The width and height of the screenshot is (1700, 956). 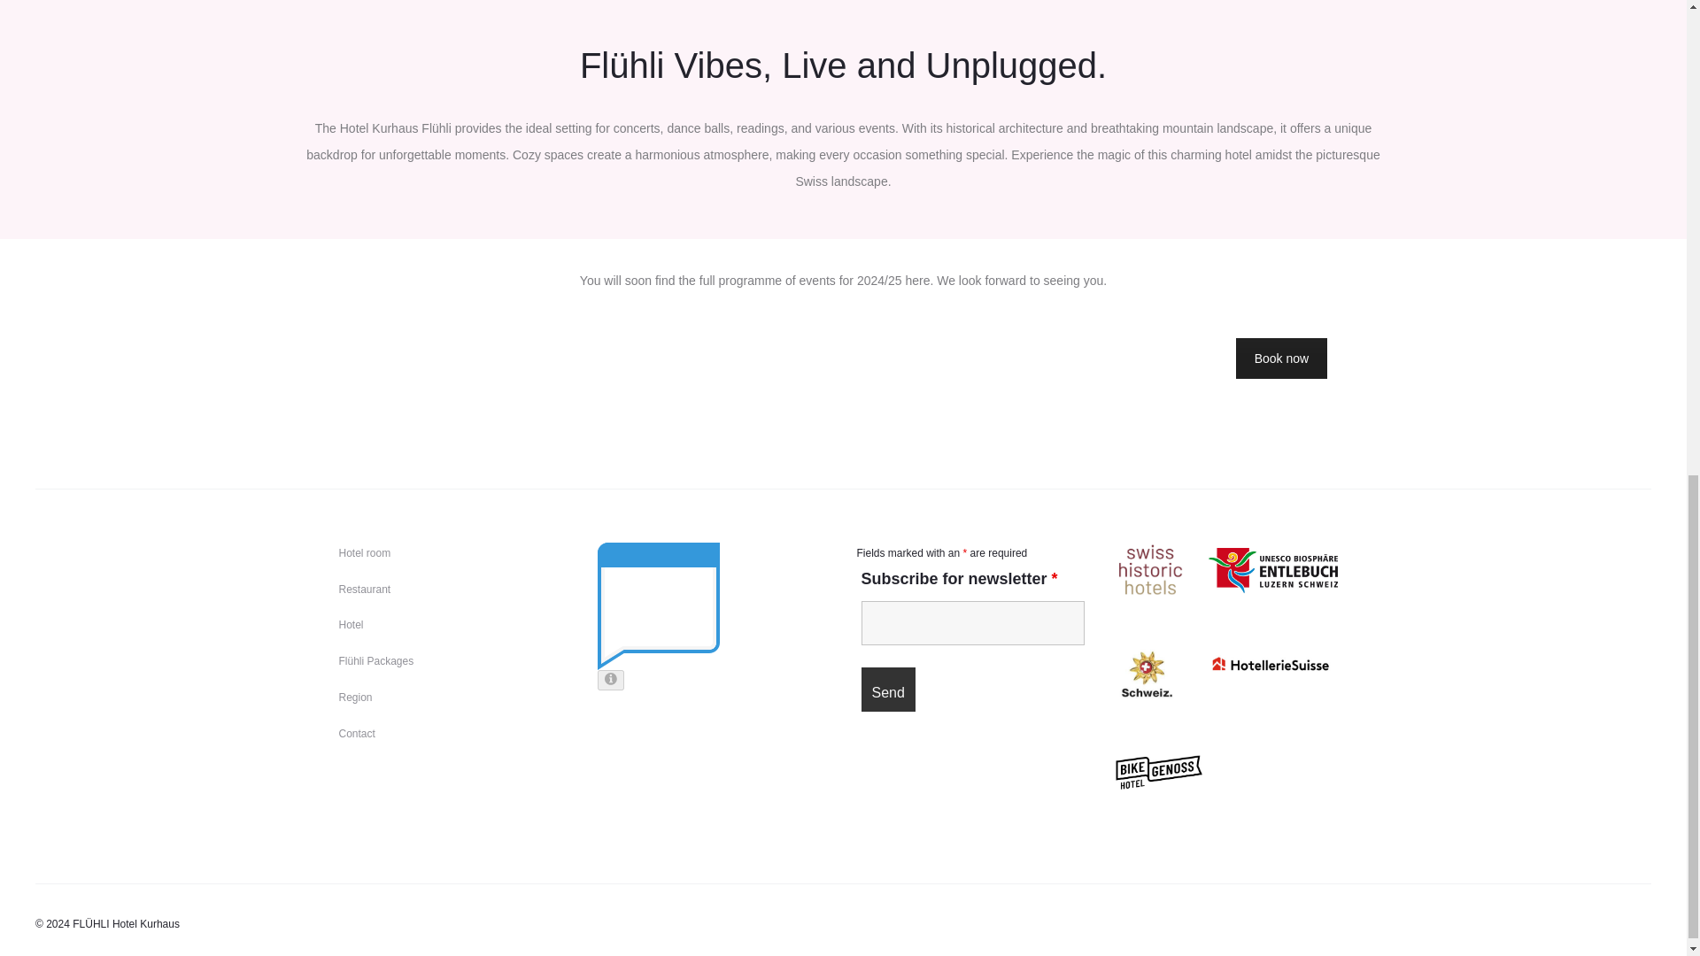 I want to click on Region, so click(x=355, y=697).